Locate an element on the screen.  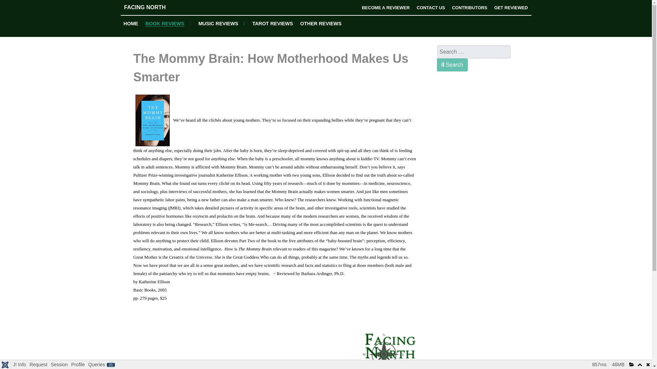
Get Reviewed is located at coordinates (511, 8).